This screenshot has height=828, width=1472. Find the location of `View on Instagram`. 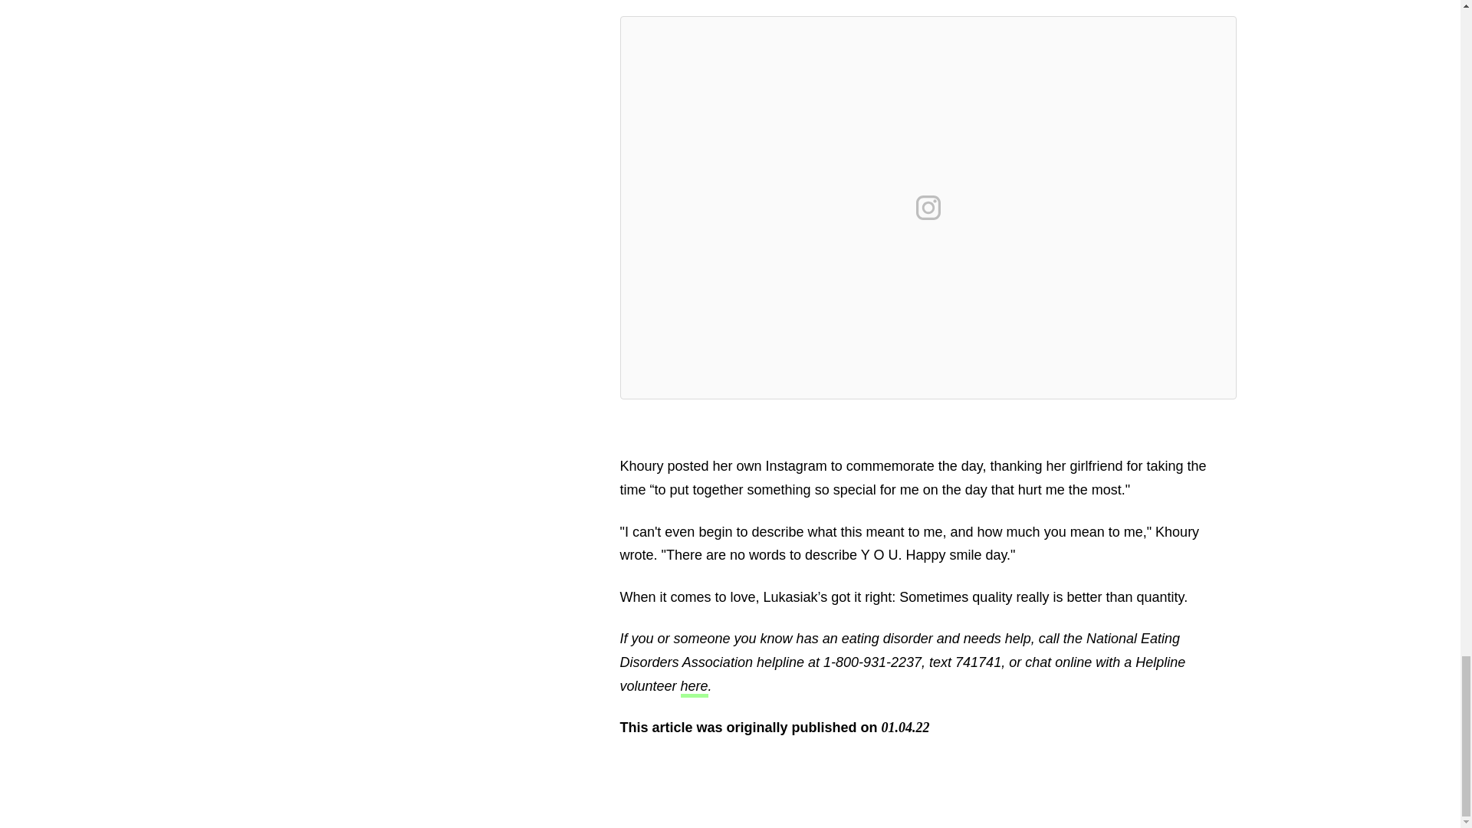

View on Instagram is located at coordinates (928, 207).